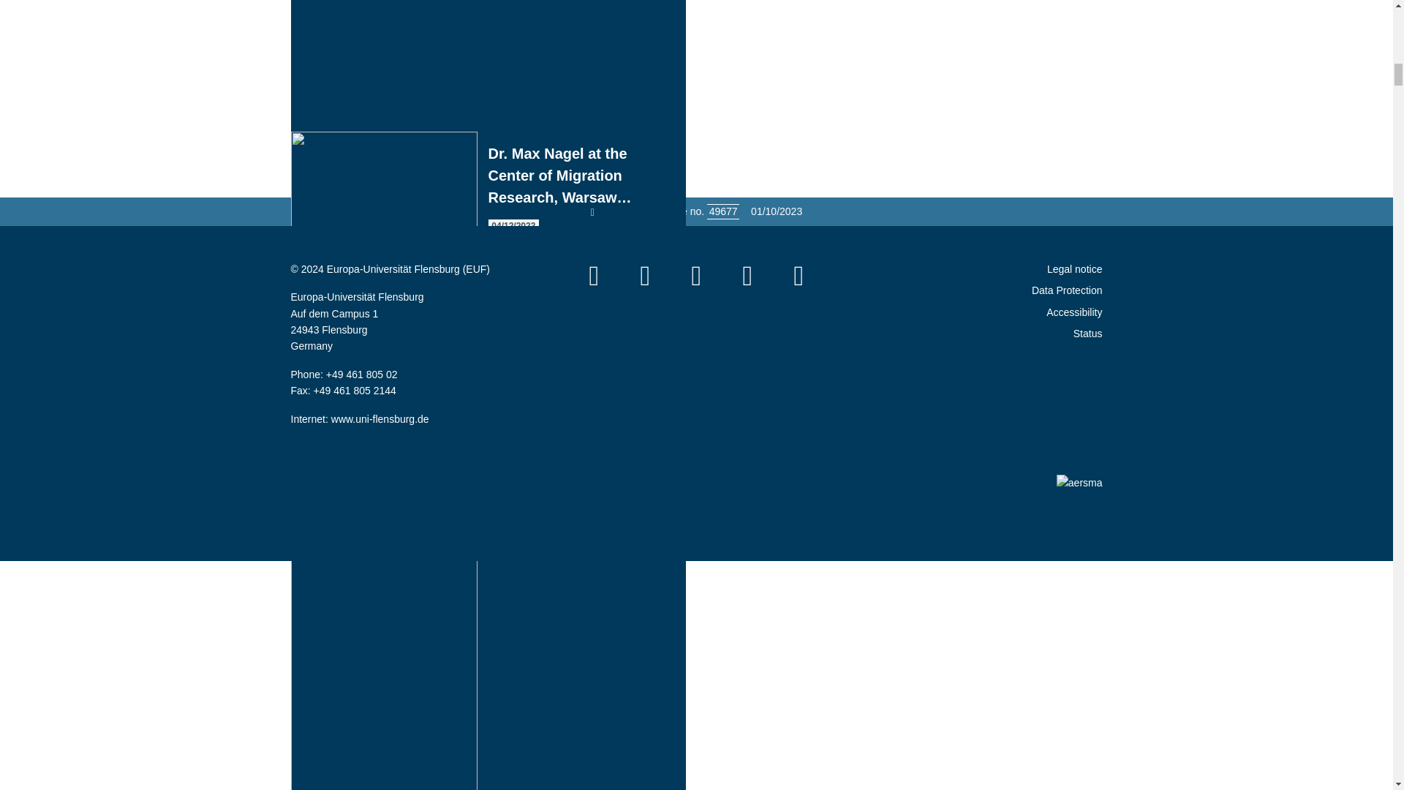  What do you see at coordinates (723, 211) in the screenshot?
I see `49677` at bounding box center [723, 211].